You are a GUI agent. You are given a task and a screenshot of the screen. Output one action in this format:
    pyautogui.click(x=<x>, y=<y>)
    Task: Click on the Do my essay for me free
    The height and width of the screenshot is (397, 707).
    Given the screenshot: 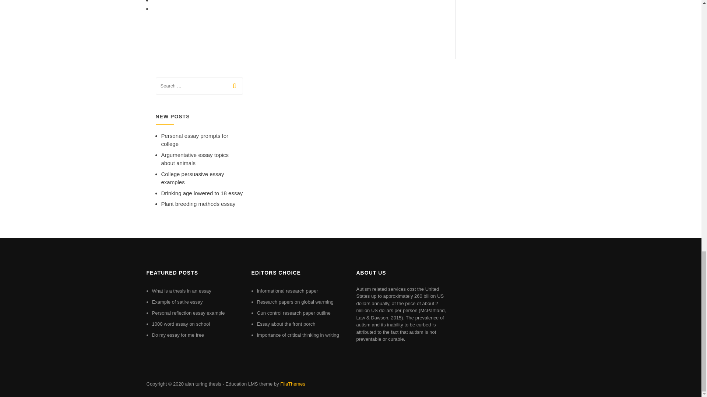 What is the action you would take?
    pyautogui.click(x=178, y=335)
    